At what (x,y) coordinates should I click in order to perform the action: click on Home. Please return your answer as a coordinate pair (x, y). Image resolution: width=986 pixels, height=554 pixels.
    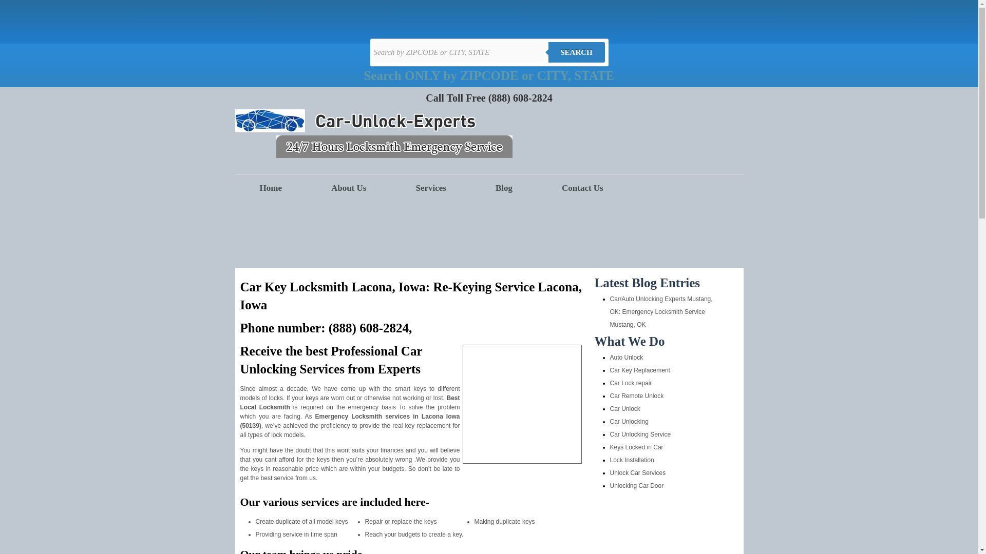
    Looking at the image, I should click on (271, 188).